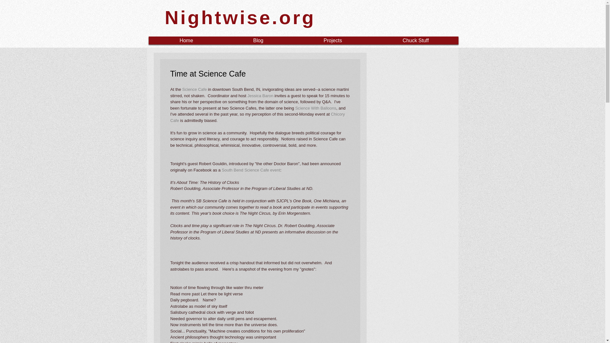 The image size is (610, 343). I want to click on Home, so click(186, 40).